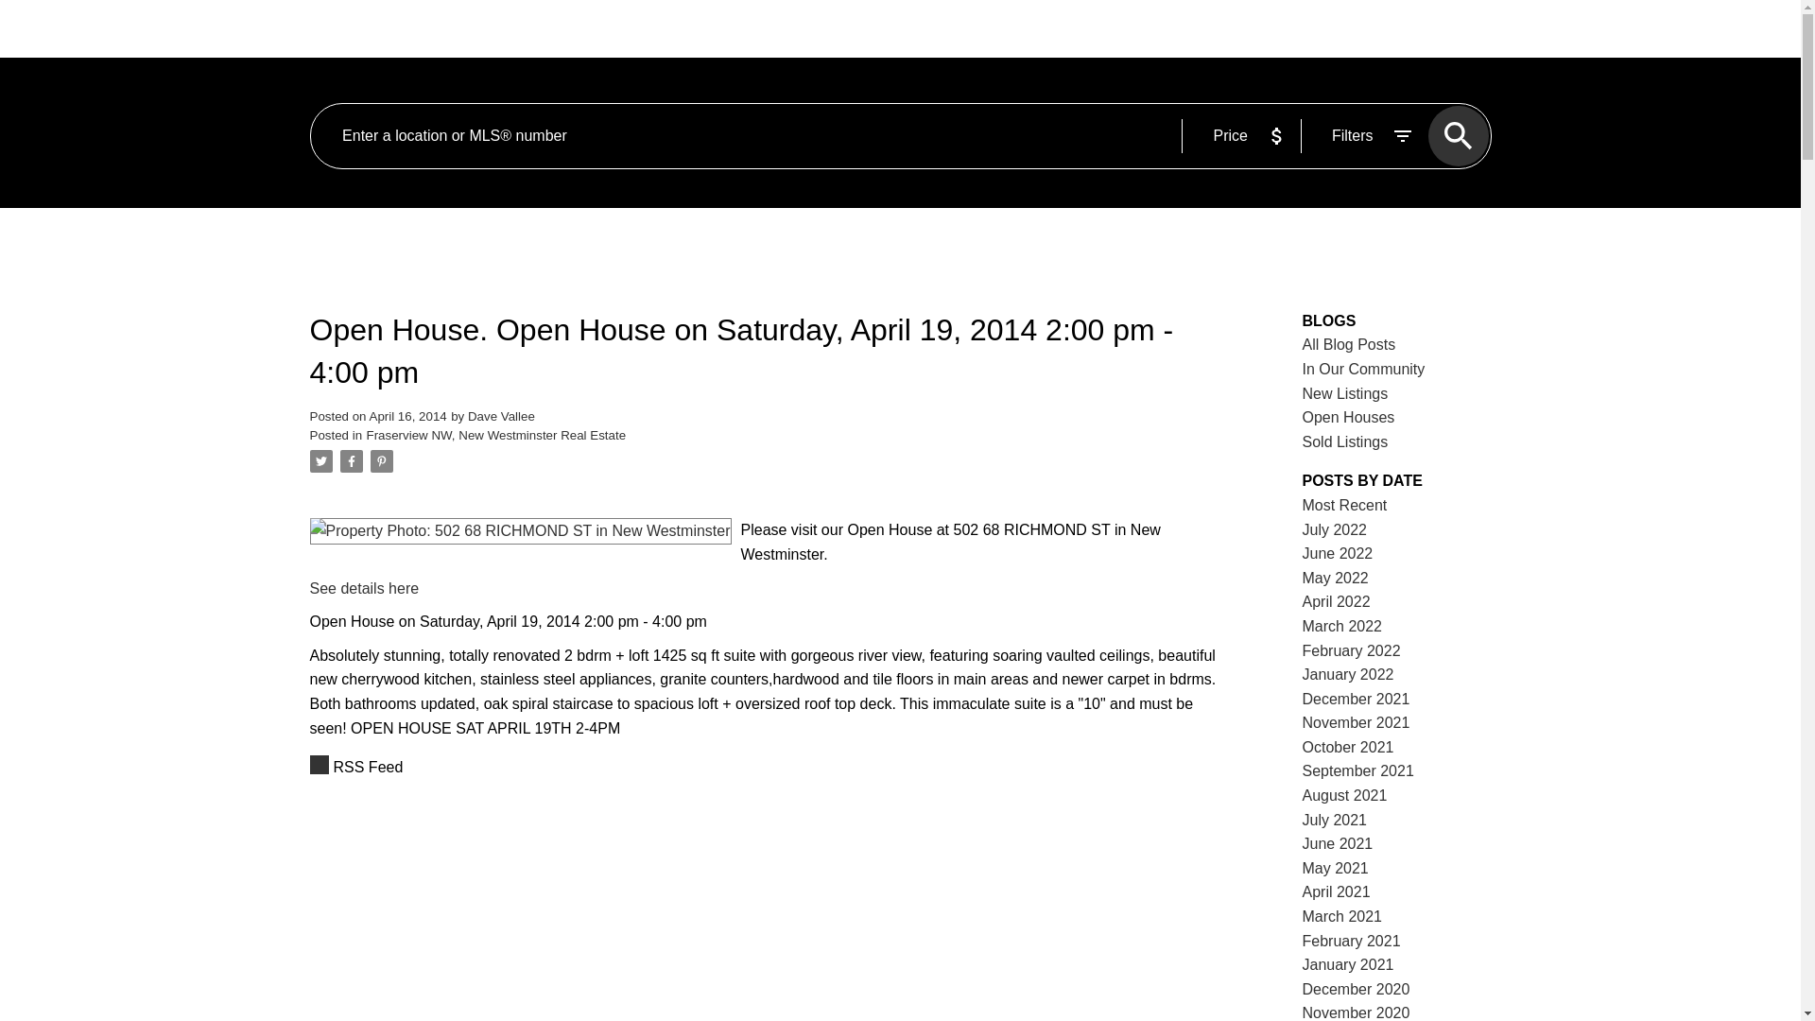 This screenshot has height=1021, width=1815. I want to click on RSS, so click(768, 768).